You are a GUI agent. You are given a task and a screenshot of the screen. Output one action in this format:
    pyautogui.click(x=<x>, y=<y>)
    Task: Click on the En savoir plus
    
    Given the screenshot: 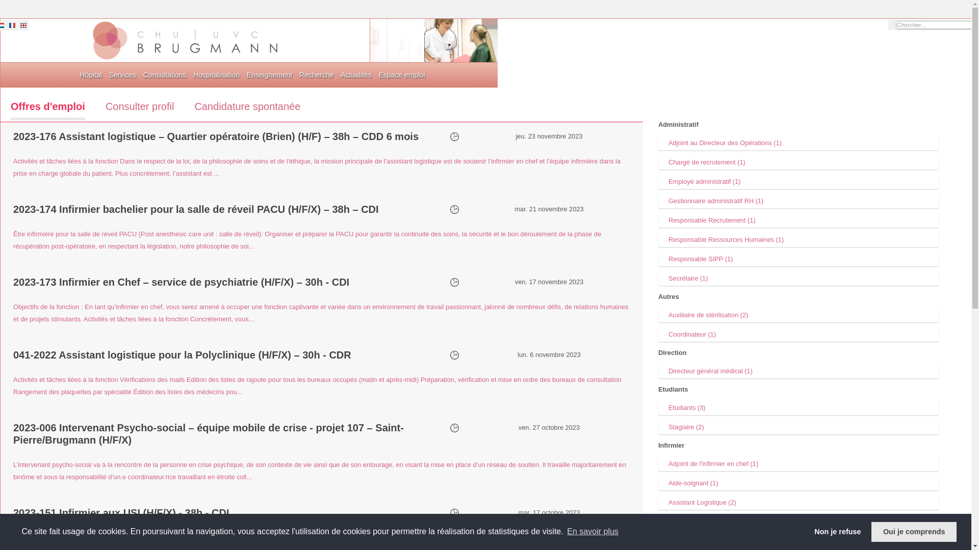 What is the action you would take?
    pyautogui.click(x=592, y=532)
    